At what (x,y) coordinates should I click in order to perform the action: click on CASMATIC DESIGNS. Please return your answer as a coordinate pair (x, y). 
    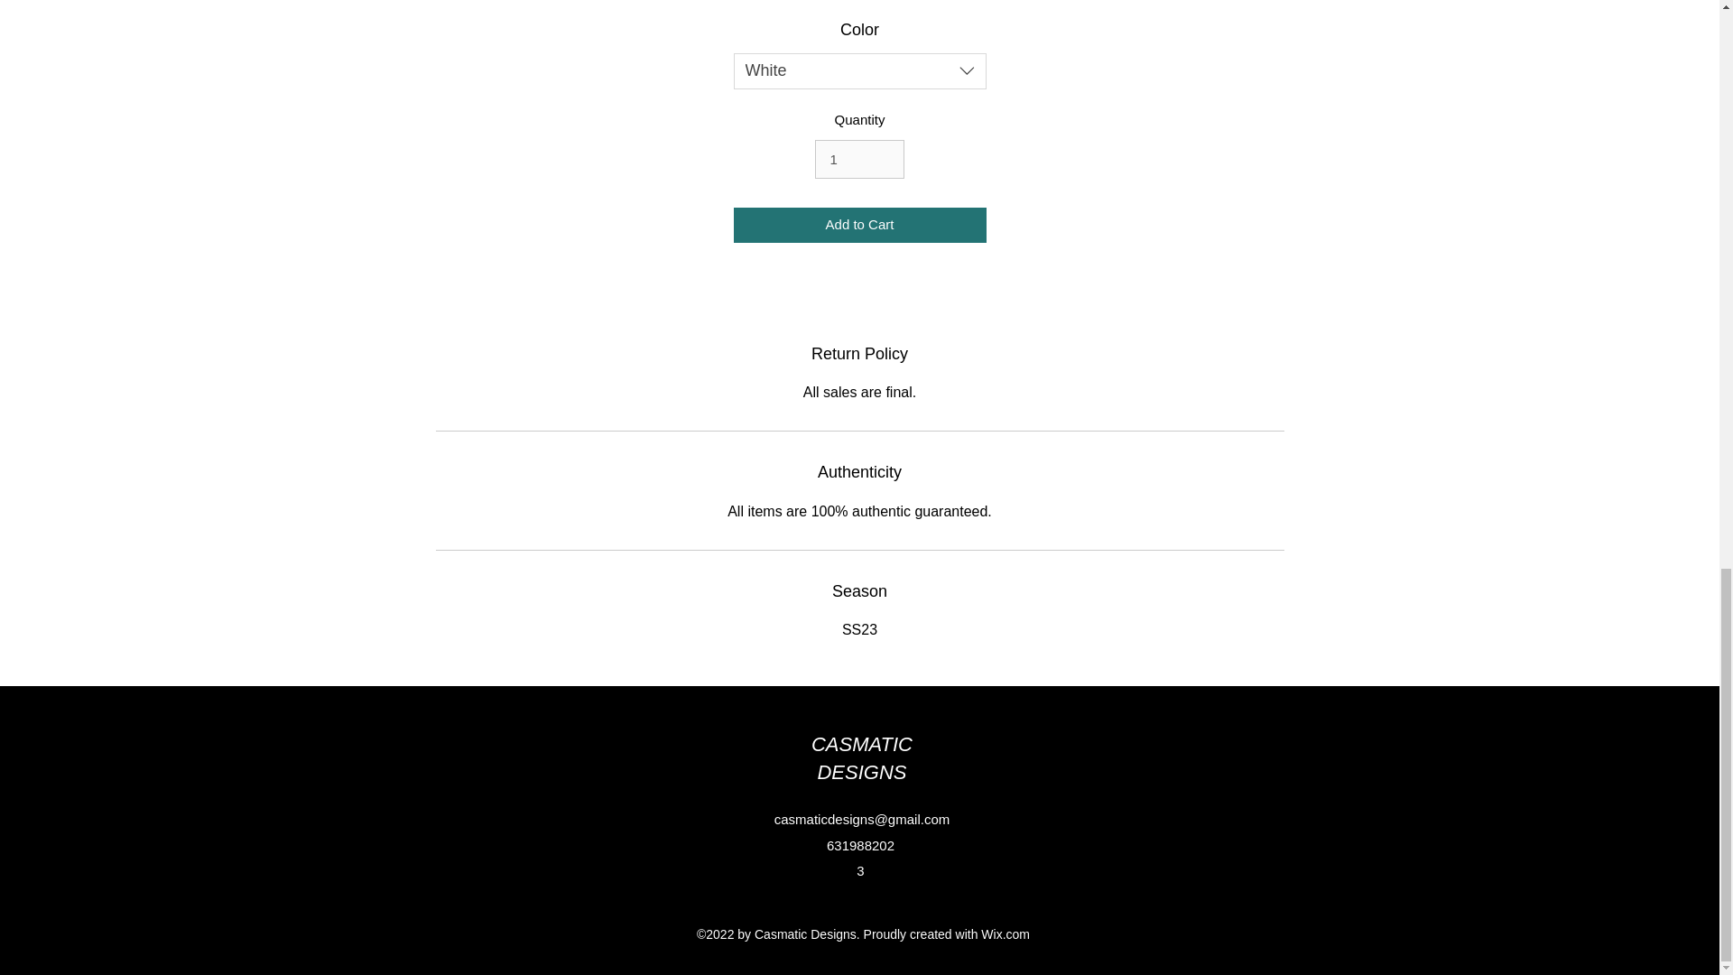
    Looking at the image, I should click on (861, 758).